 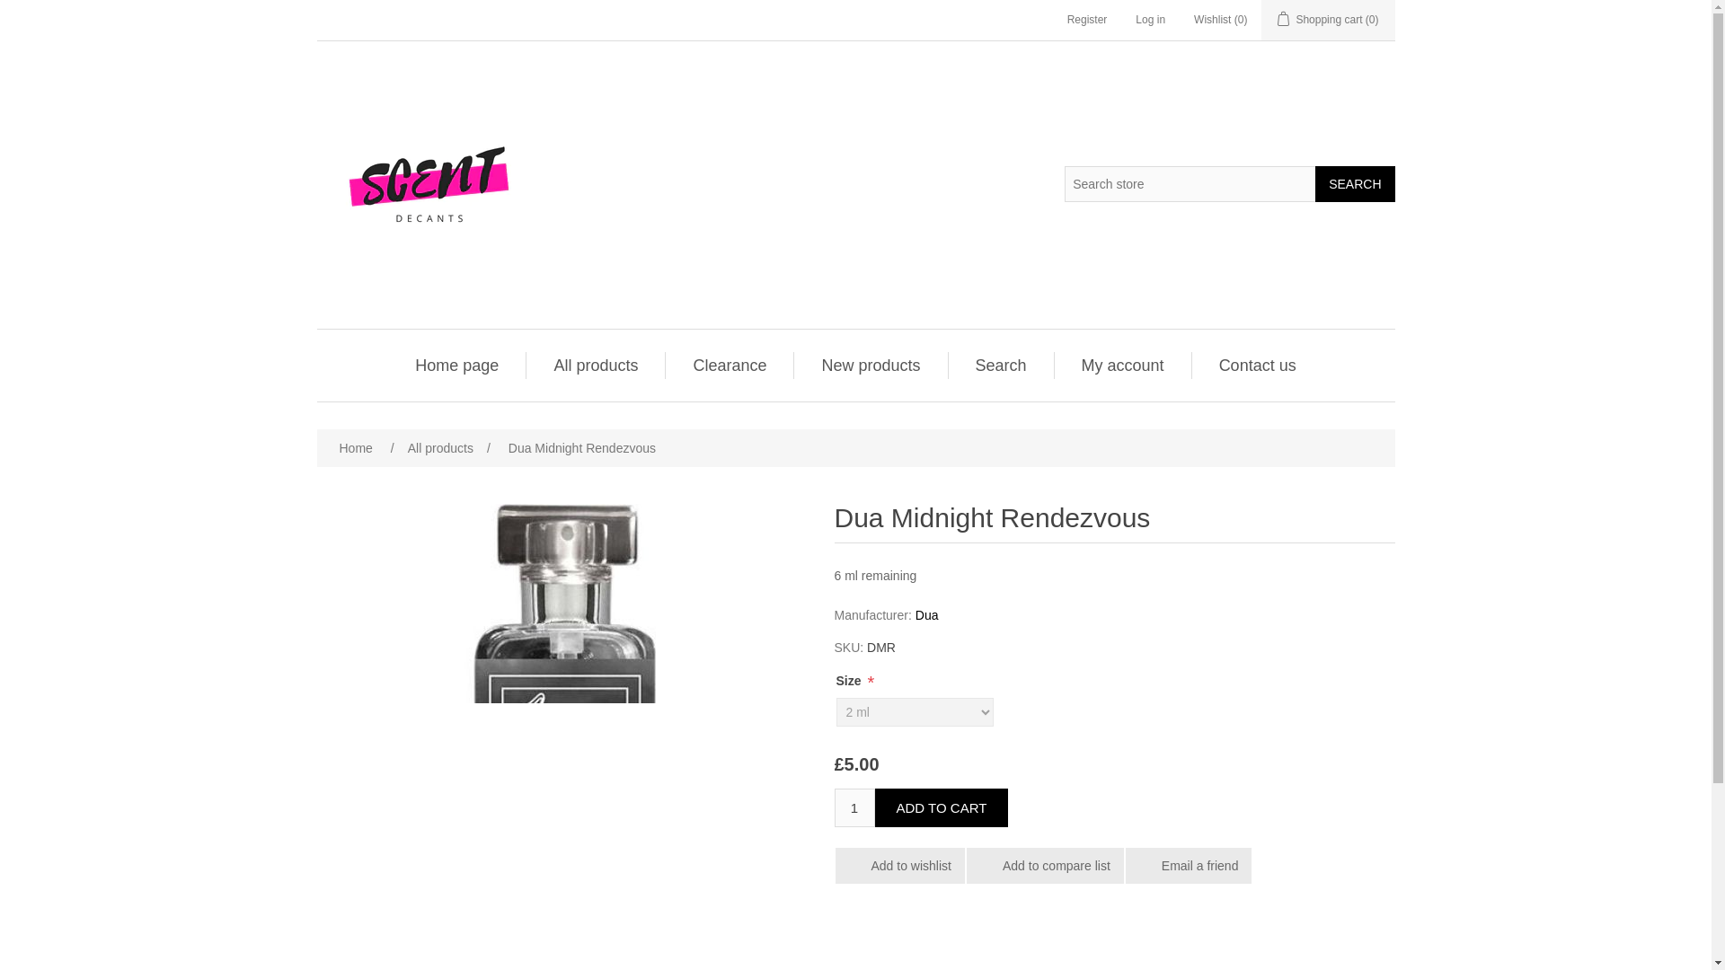 I want to click on Dua, so click(x=927, y=615).